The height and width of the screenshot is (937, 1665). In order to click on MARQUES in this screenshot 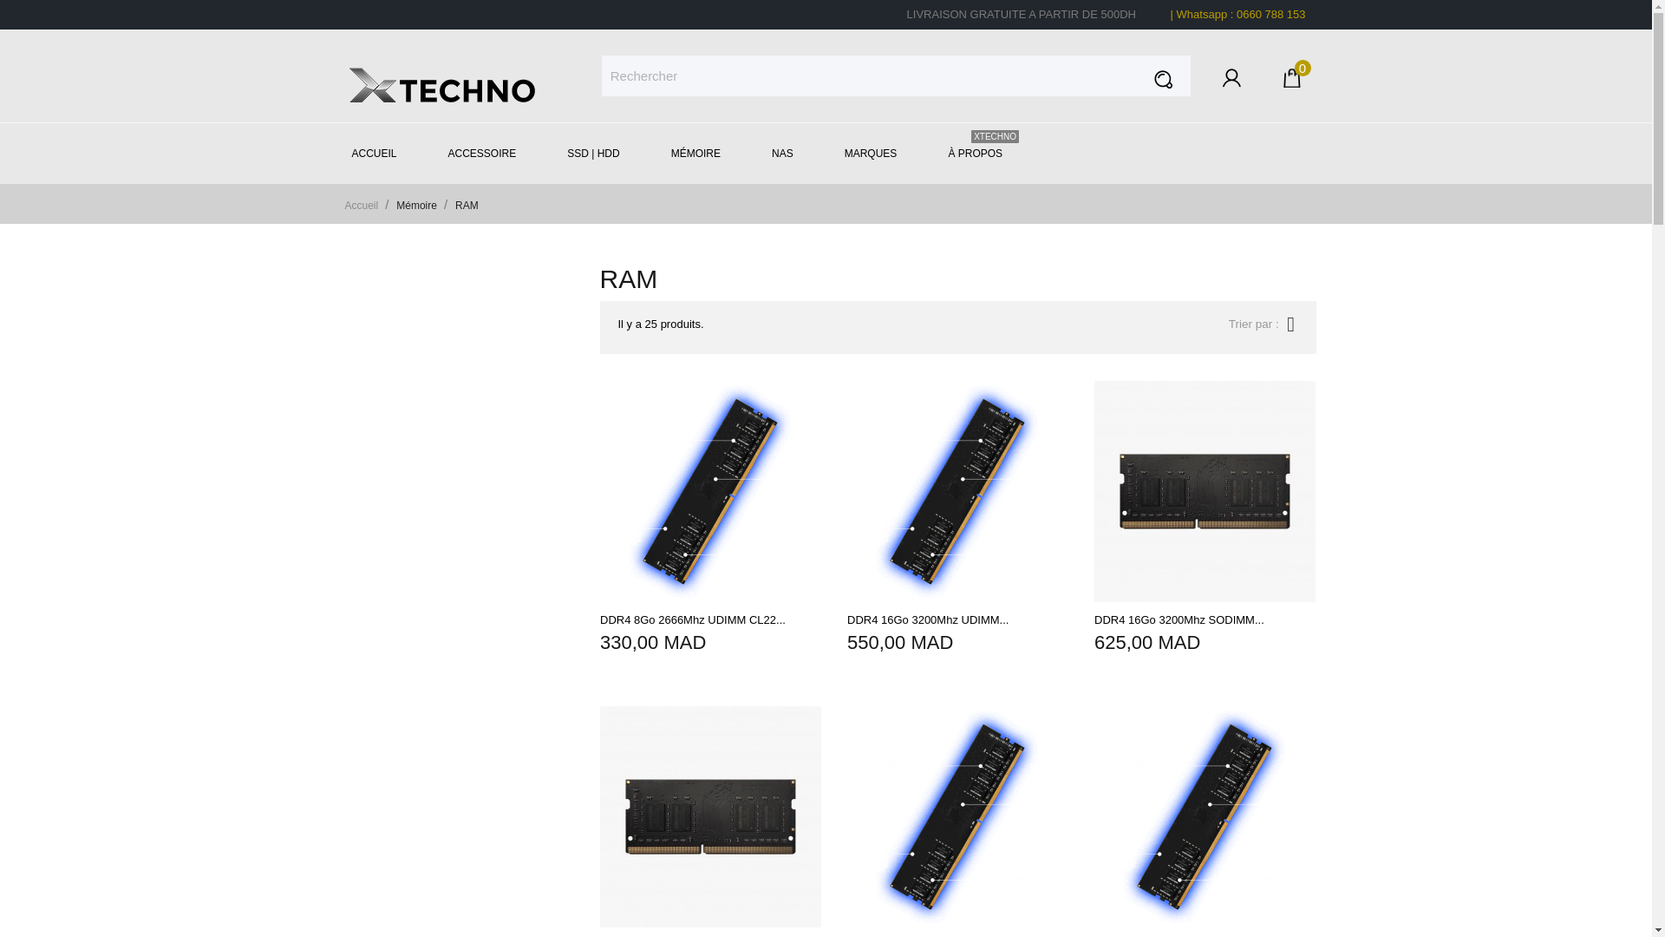, I will do `click(878, 152)`.